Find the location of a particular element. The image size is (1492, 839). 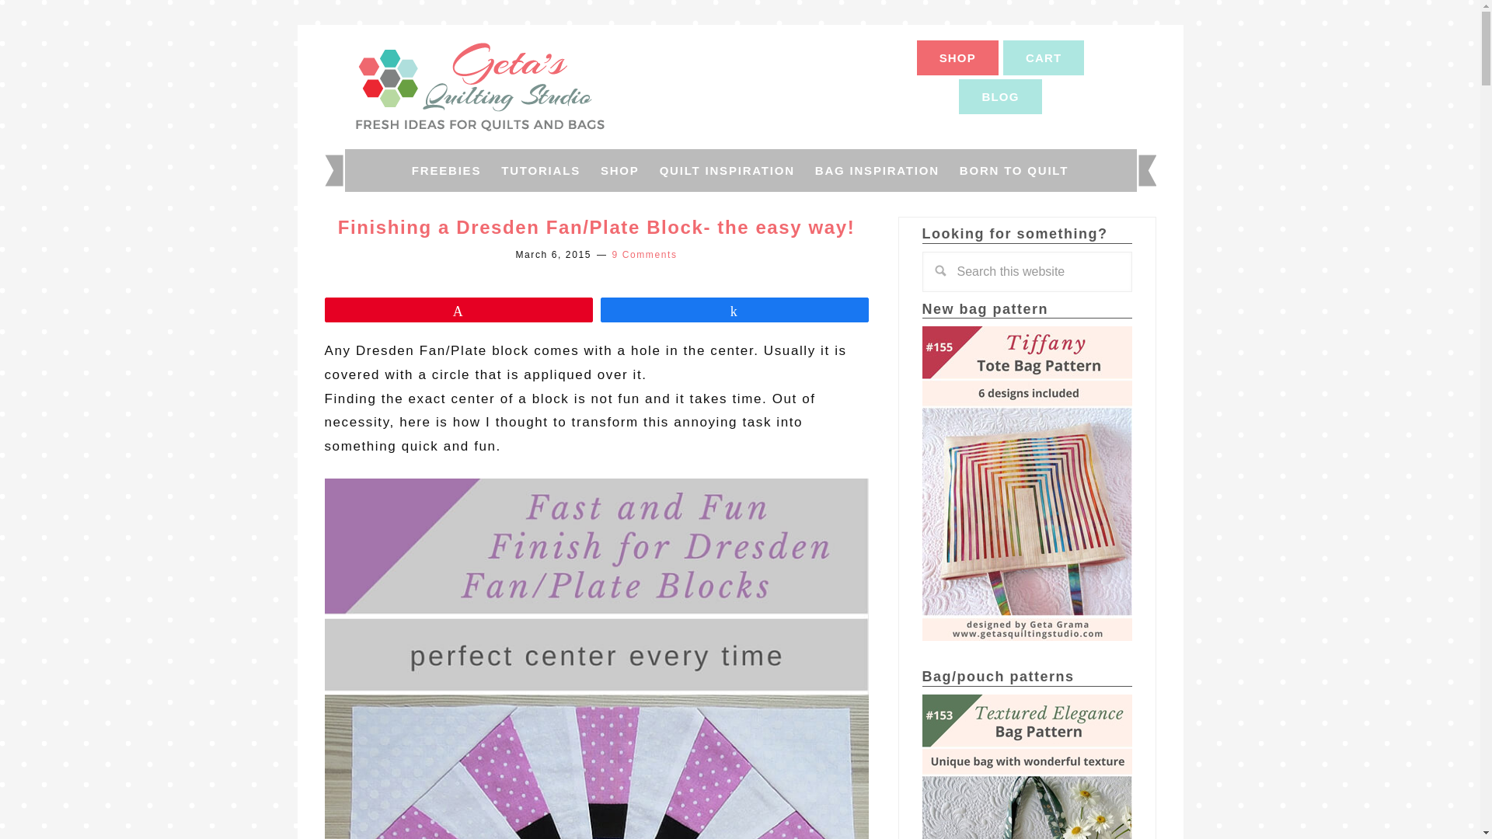

QUILT INSPIRATION is located at coordinates (727, 171).